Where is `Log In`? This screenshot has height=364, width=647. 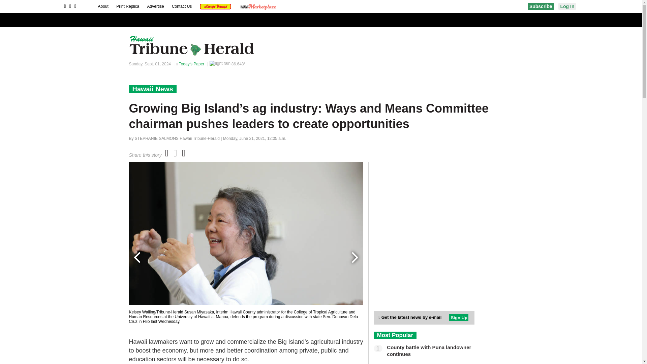 Log In is located at coordinates (567, 6).